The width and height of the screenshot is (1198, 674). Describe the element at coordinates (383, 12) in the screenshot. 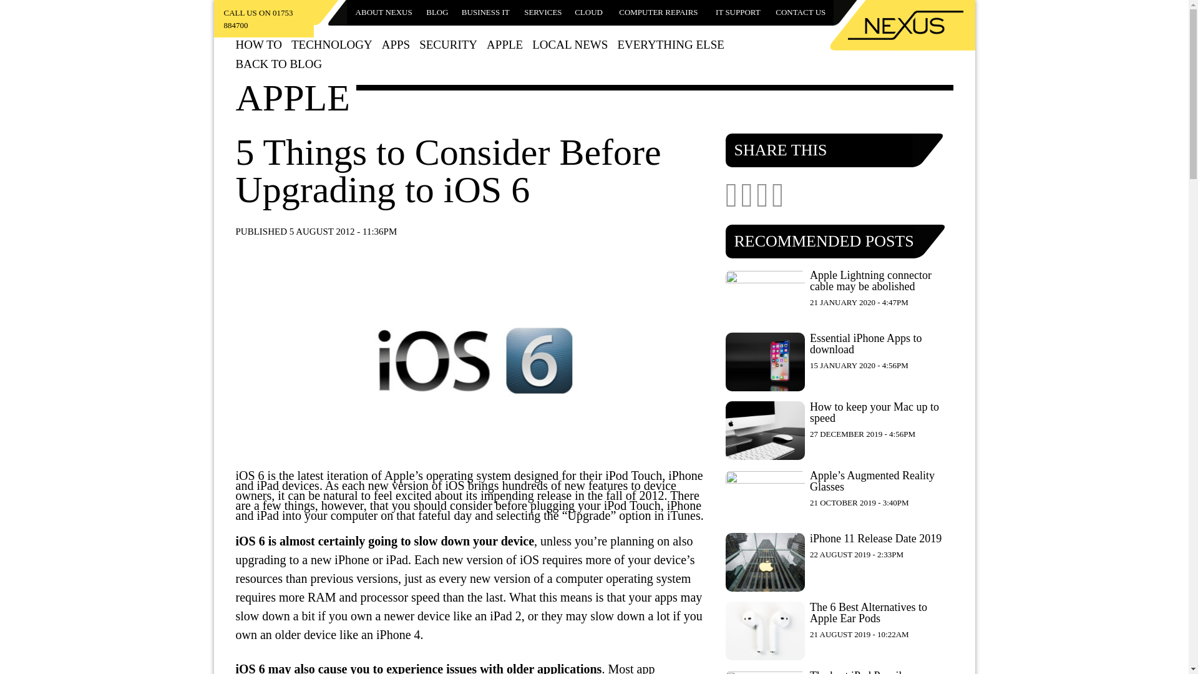

I see `ABOUT NEXUS` at that location.